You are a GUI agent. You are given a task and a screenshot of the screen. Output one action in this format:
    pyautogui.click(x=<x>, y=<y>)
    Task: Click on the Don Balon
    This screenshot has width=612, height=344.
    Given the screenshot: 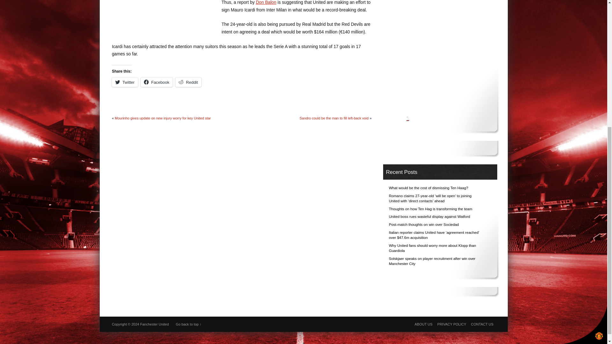 What is the action you would take?
    pyautogui.click(x=266, y=3)
    